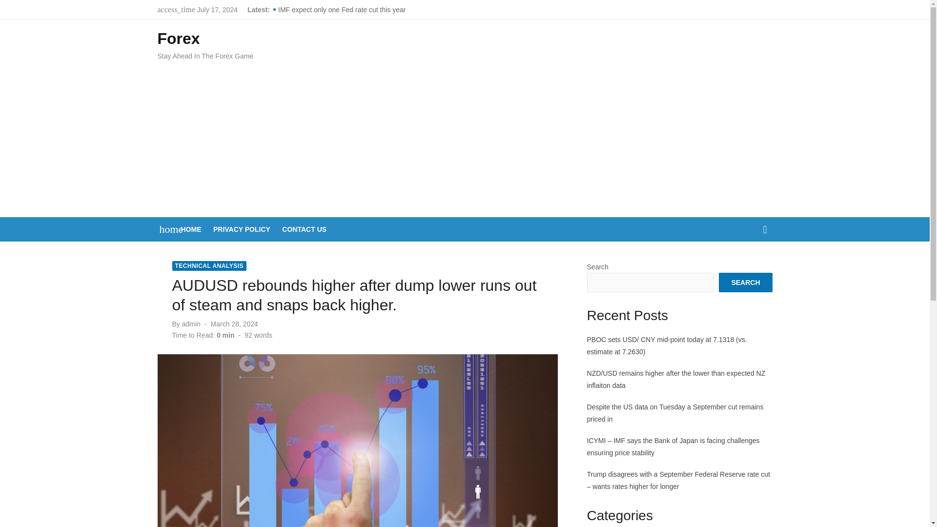  Describe the element at coordinates (191, 324) in the screenshot. I see `admin` at that location.